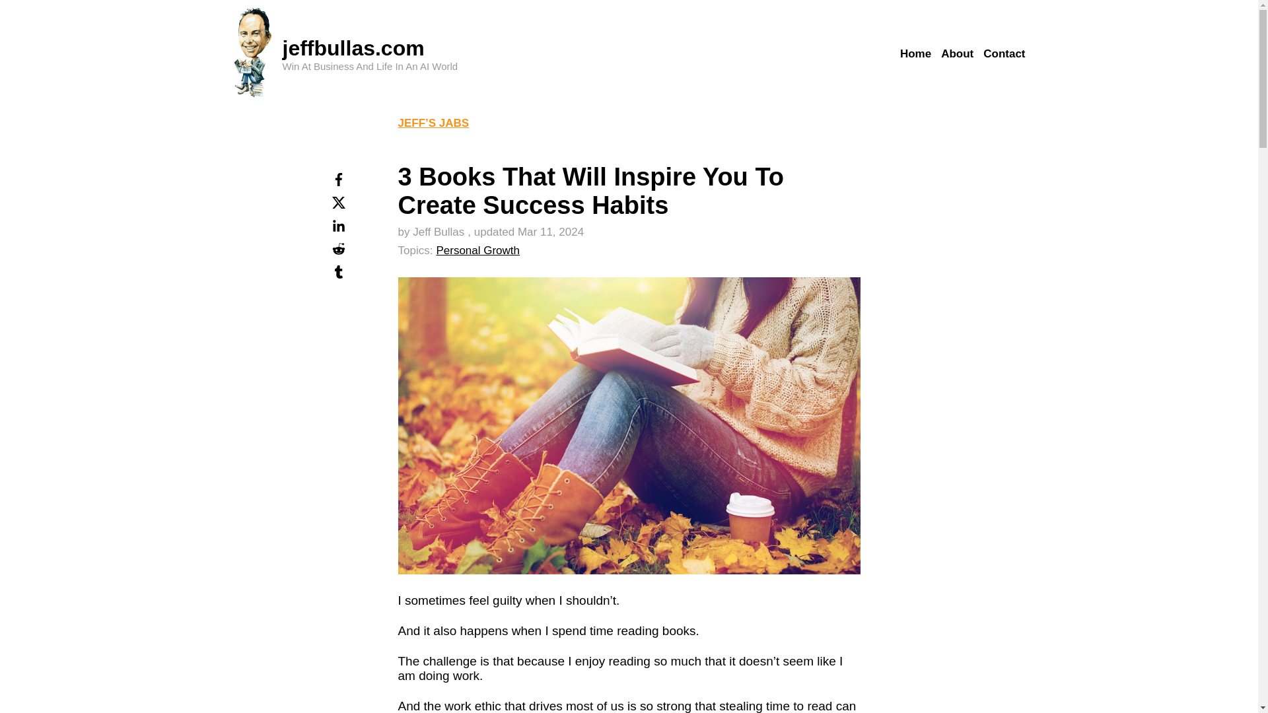 This screenshot has height=713, width=1268. I want to click on jeffbullas.com, so click(354, 48).